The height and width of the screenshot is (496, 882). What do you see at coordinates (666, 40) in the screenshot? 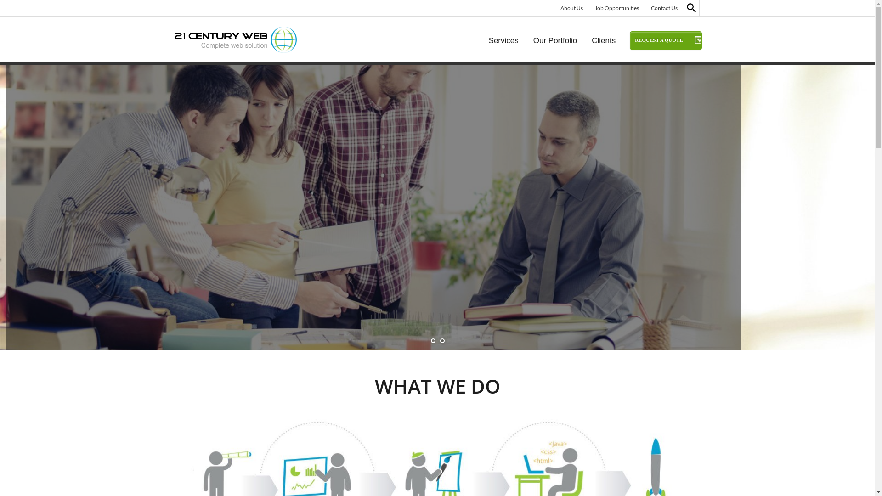
I see `REQUEST A QUOTE` at bounding box center [666, 40].